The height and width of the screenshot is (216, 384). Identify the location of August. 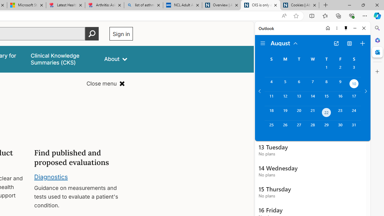
(284, 43).